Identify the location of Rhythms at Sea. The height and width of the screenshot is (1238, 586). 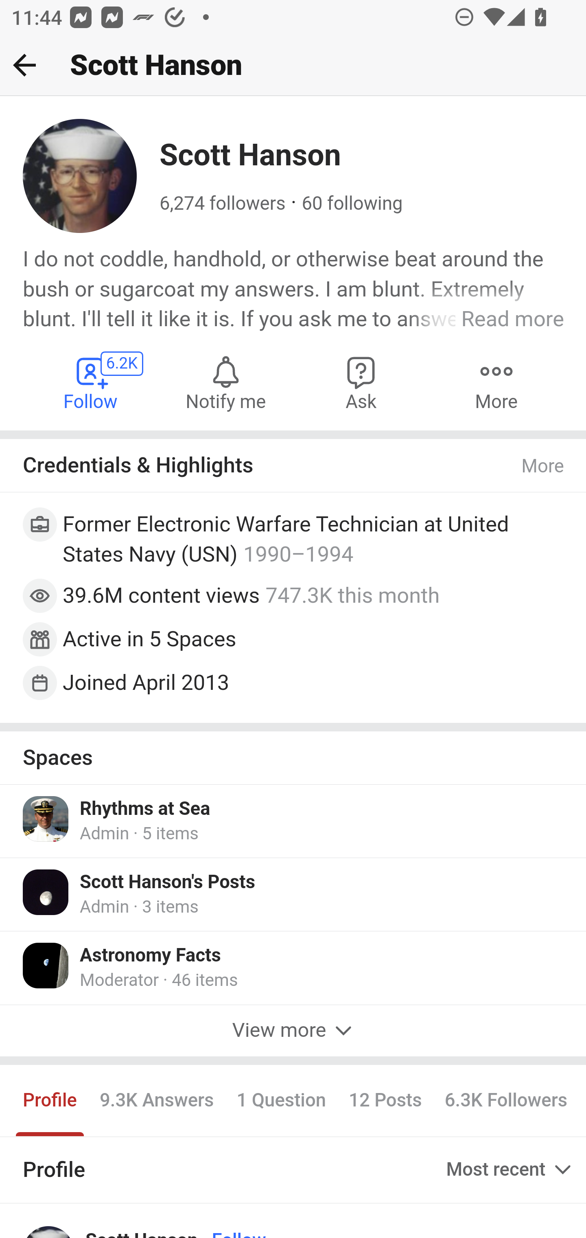
(145, 809).